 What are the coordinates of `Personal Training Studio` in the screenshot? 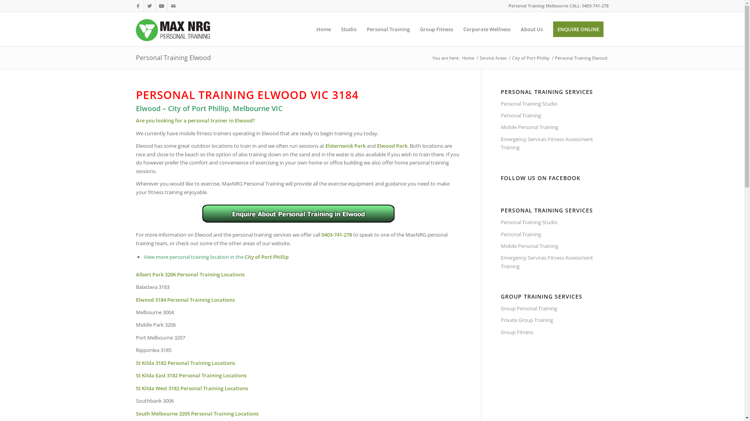 It's located at (555, 223).